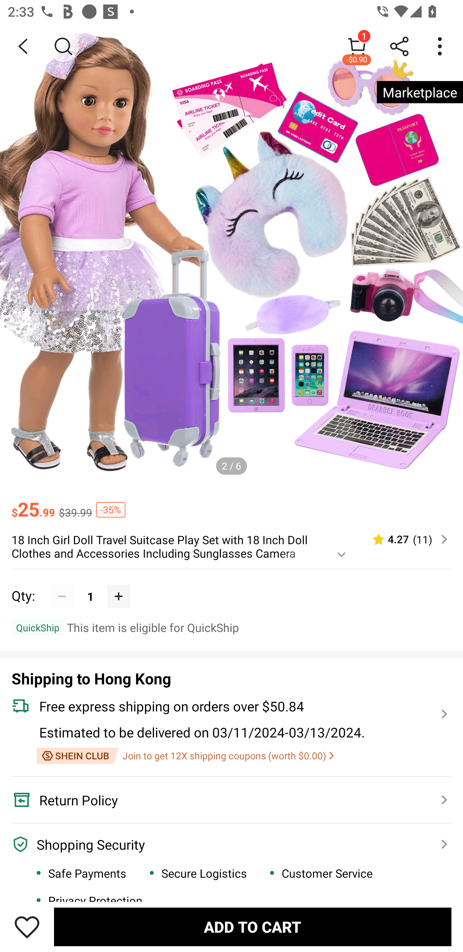  Describe the element at coordinates (185, 756) in the screenshot. I see `Join to get 12X shipping coupons (worth $0.00)` at that location.